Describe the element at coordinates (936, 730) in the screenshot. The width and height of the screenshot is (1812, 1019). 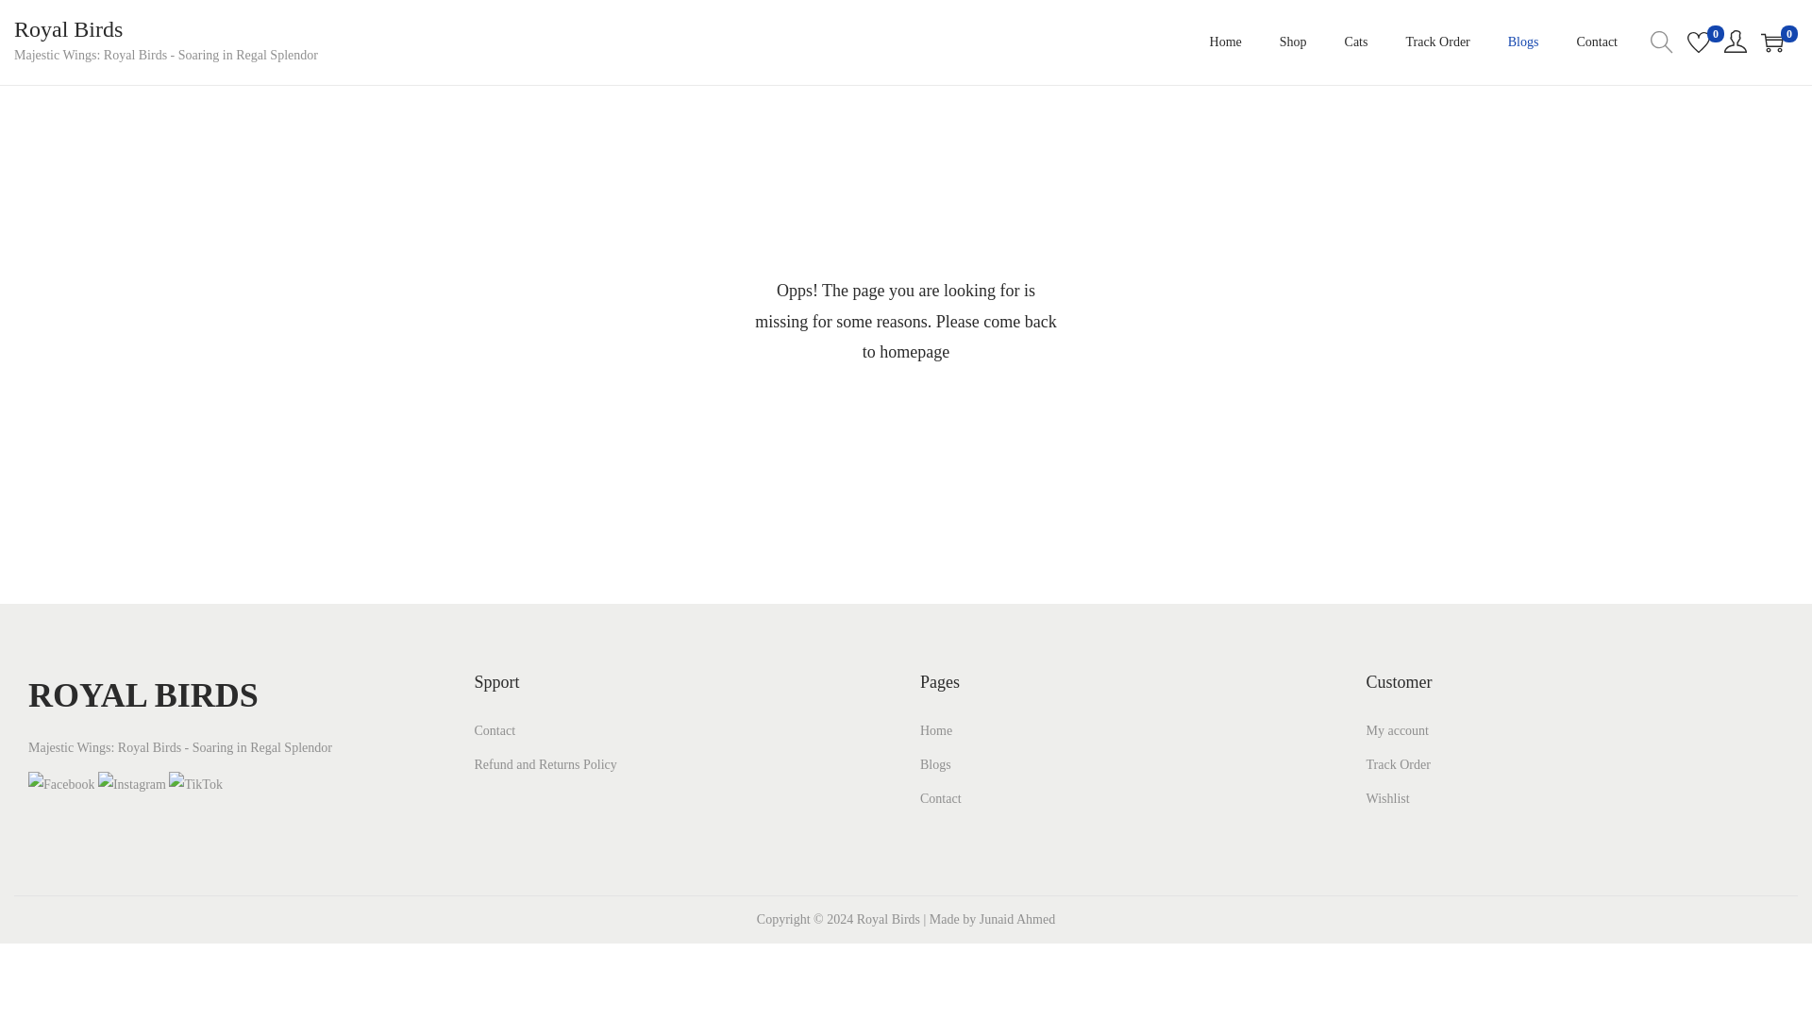
I see `Home` at that location.